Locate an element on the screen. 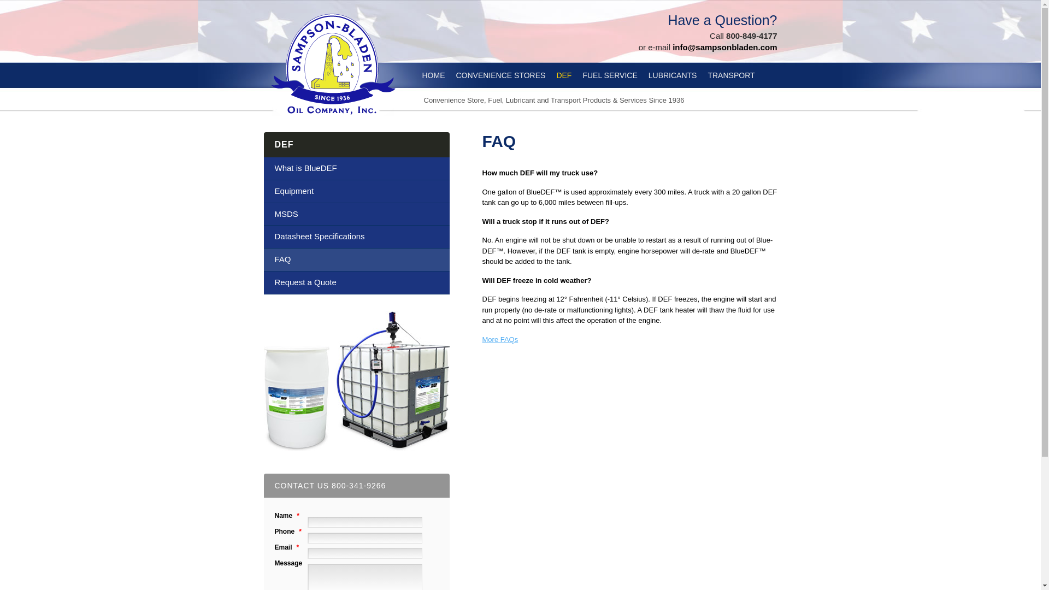 The image size is (1049, 590). Equipment is located at coordinates (356, 191).